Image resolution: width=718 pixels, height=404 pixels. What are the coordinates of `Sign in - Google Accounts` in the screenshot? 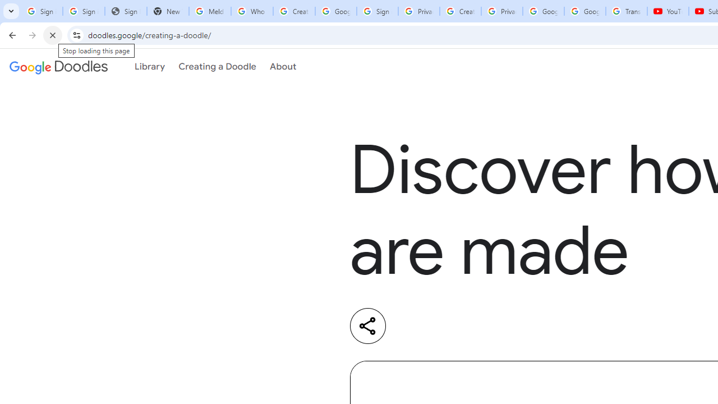 It's located at (83, 11).